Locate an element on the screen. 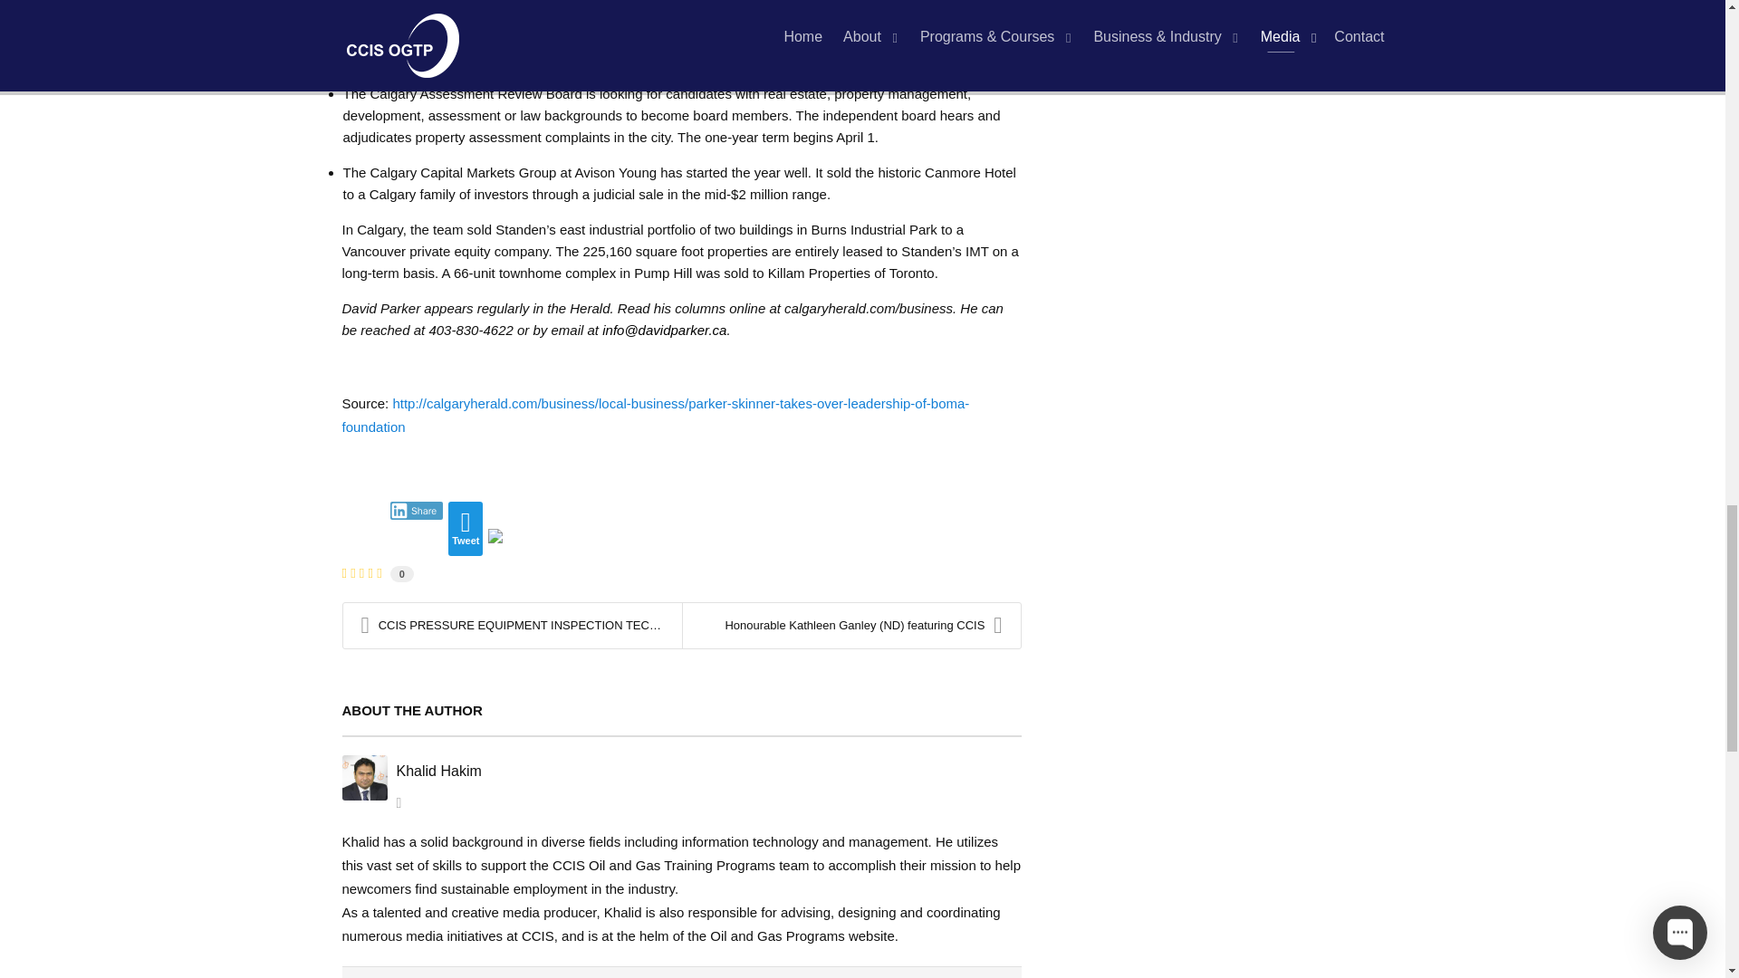 The image size is (1739, 978). Share is located at coordinates (417, 511).